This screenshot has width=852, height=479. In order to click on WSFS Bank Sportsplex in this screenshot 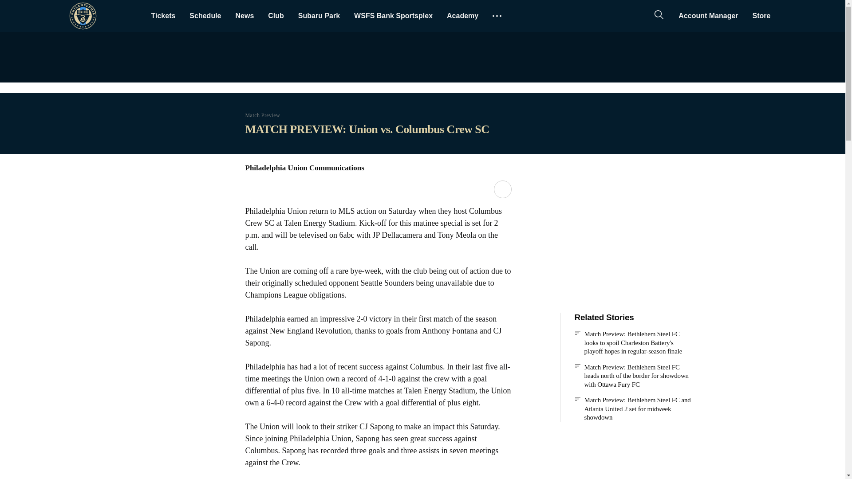, I will do `click(393, 16)`.